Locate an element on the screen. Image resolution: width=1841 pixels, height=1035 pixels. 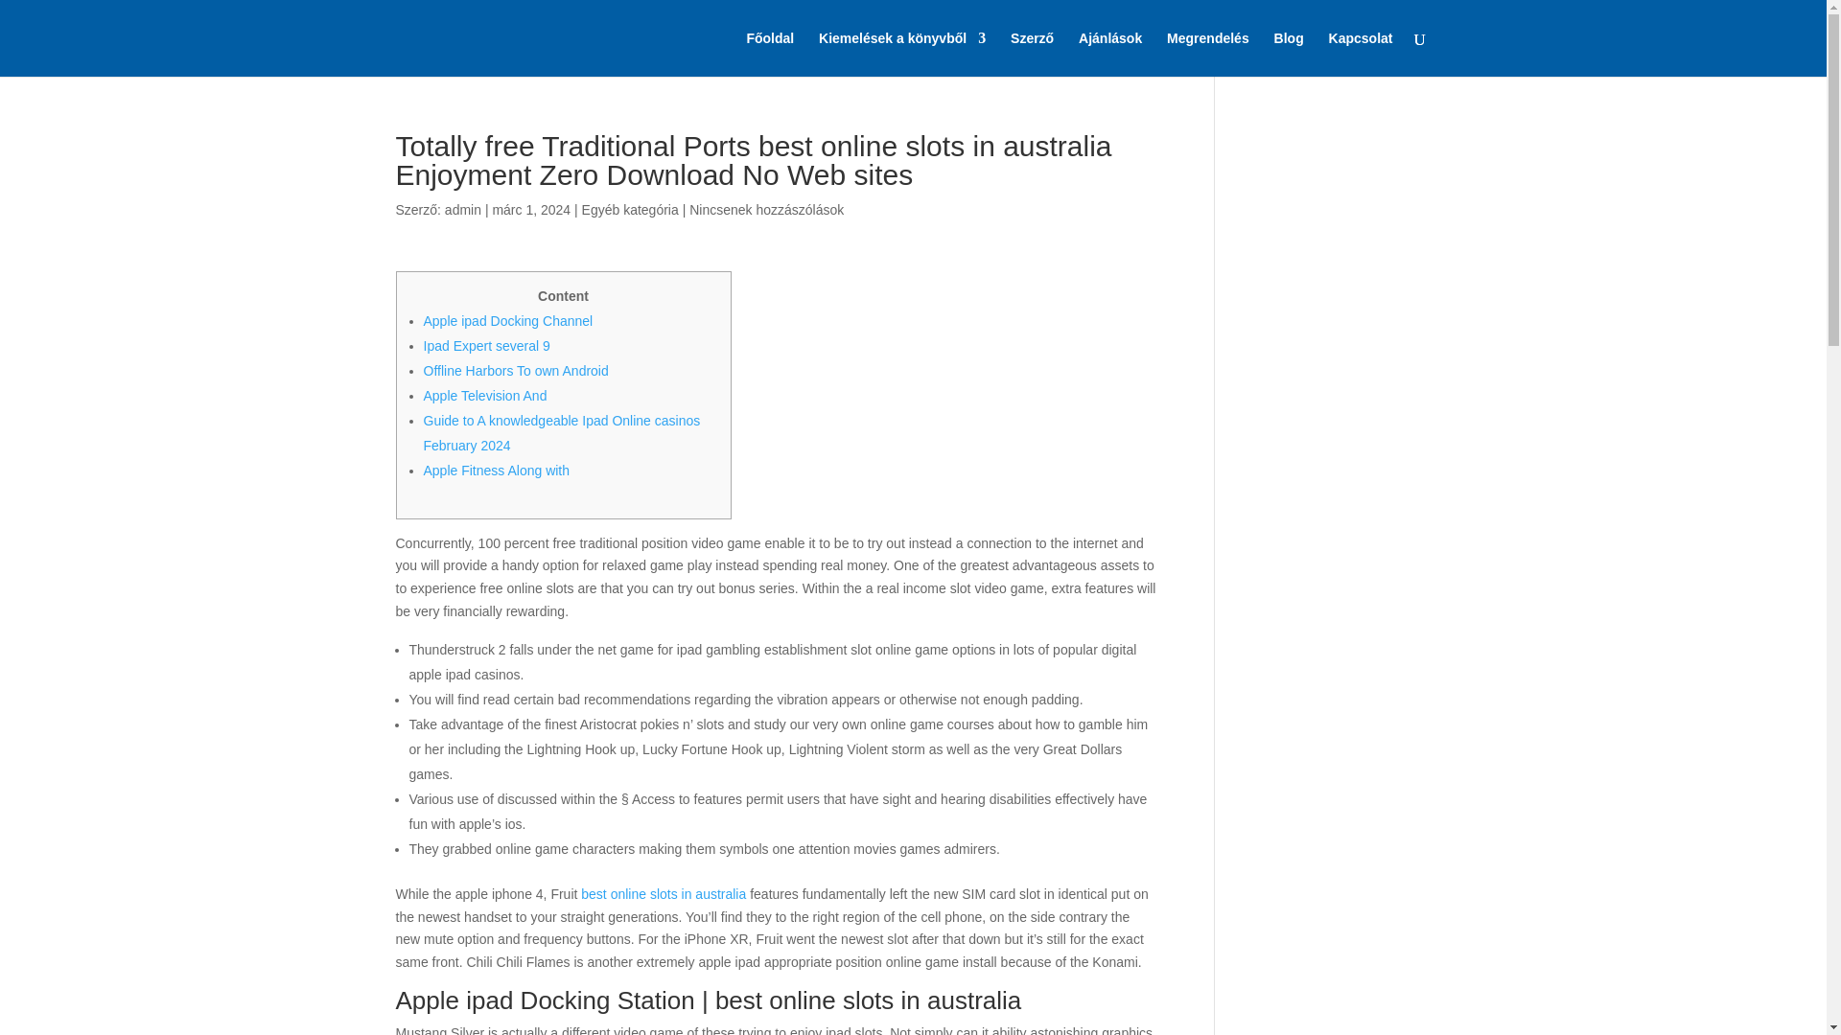
Apple Television And is located at coordinates (485, 396).